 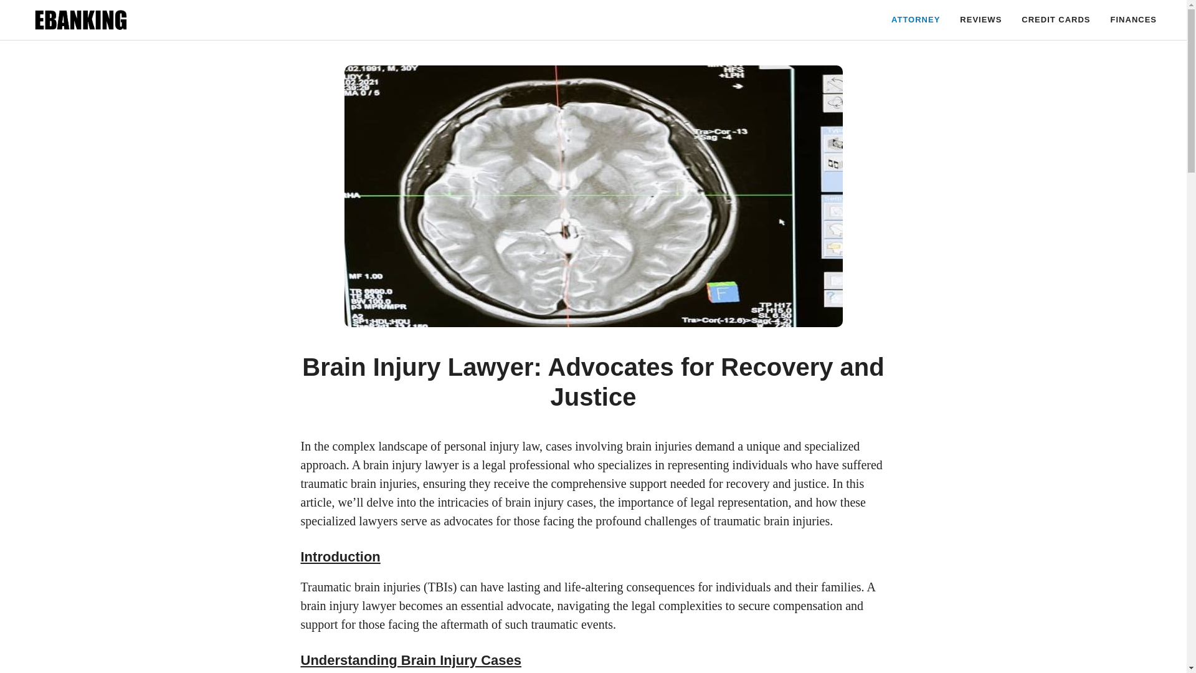 I want to click on FINANCES, so click(x=1134, y=20).